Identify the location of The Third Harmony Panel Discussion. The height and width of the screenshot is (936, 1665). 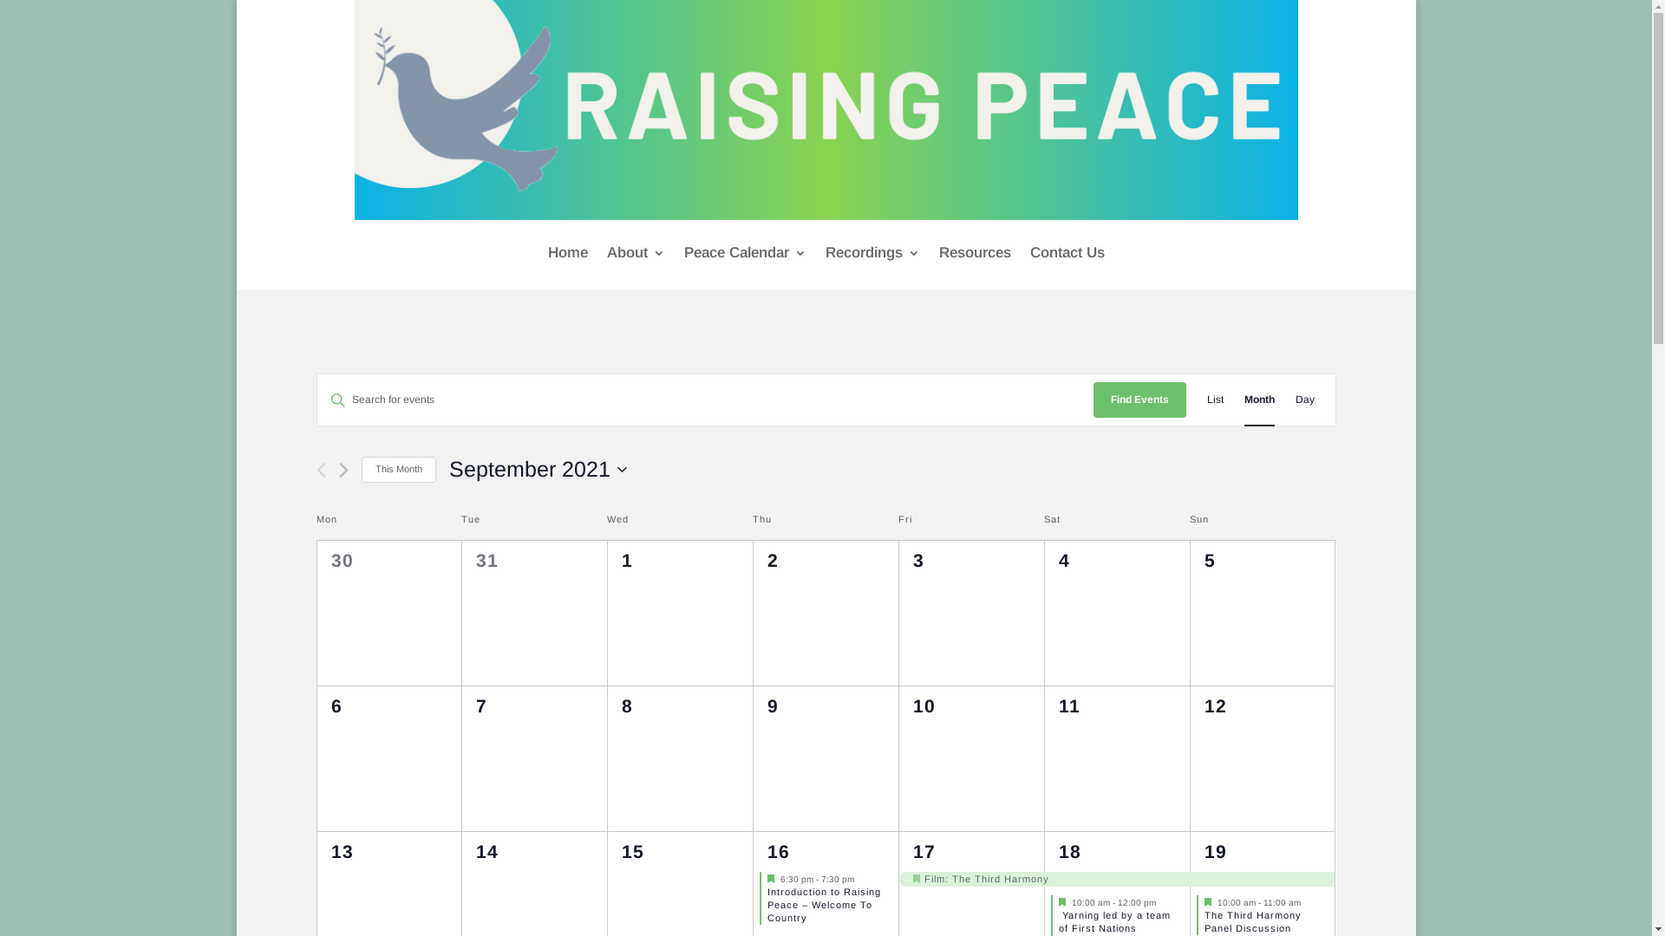
(1253, 922).